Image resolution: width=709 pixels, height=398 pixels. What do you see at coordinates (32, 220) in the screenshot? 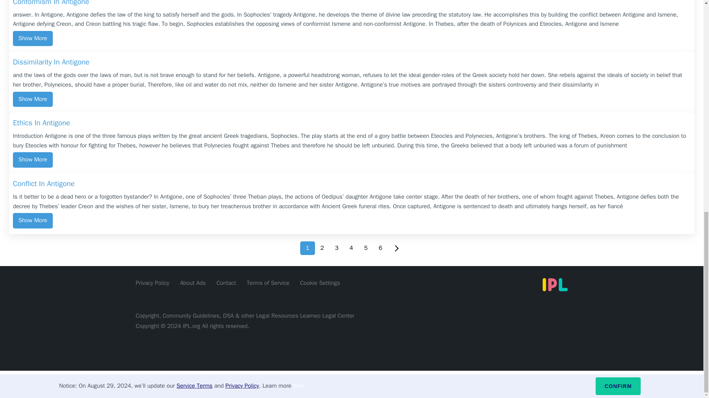
I see `Show More` at bounding box center [32, 220].